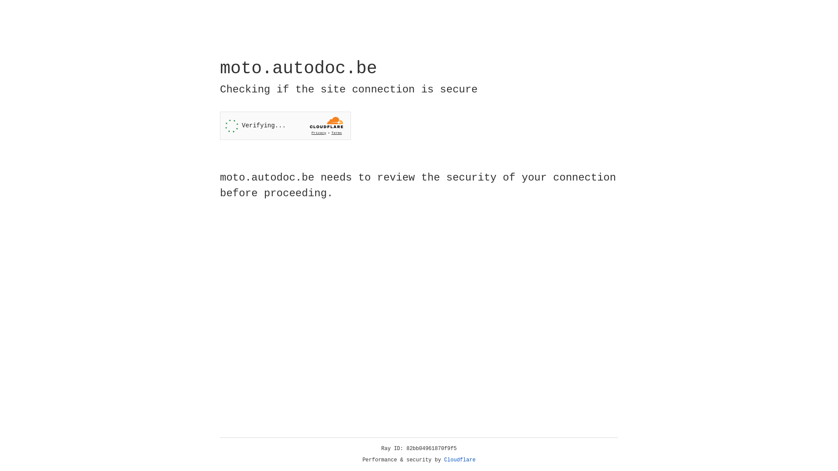  I want to click on Cloudflare, so click(460, 460).